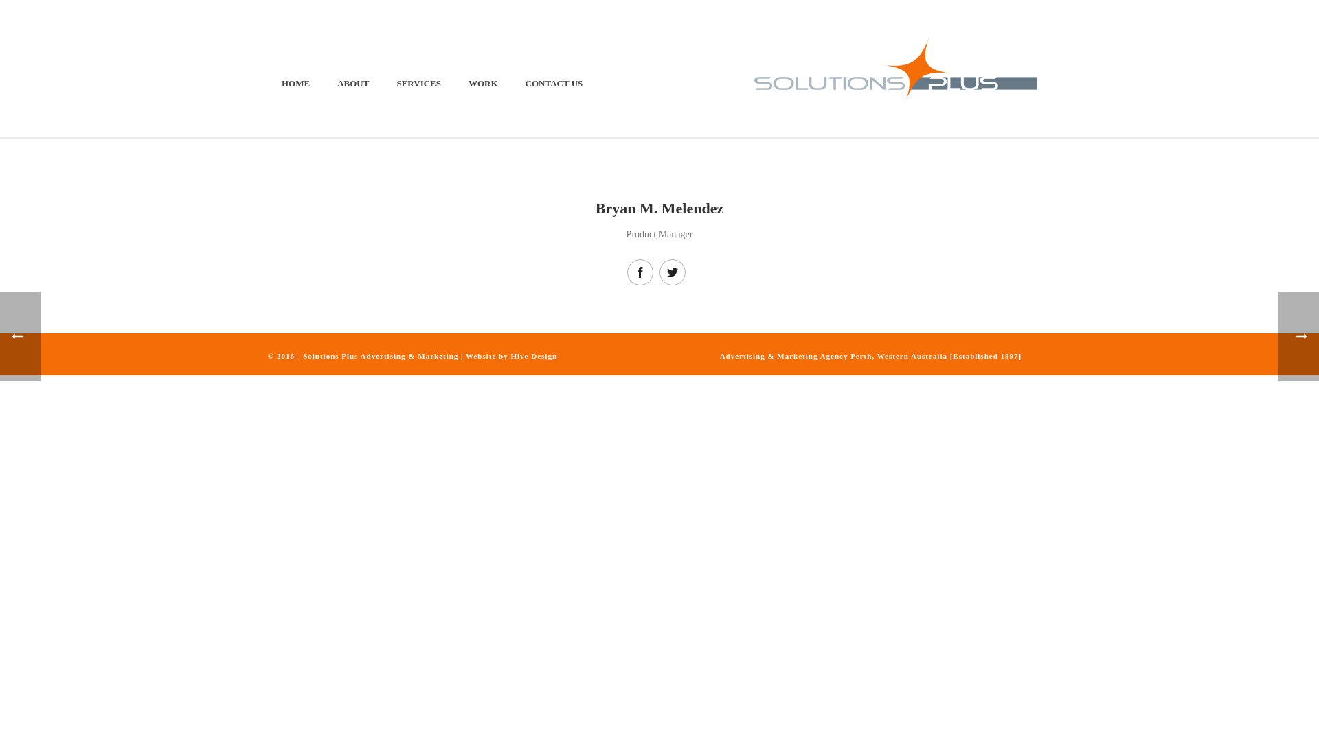  I want to click on Bryan M. Melendez On Facebook, so click(640, 272).